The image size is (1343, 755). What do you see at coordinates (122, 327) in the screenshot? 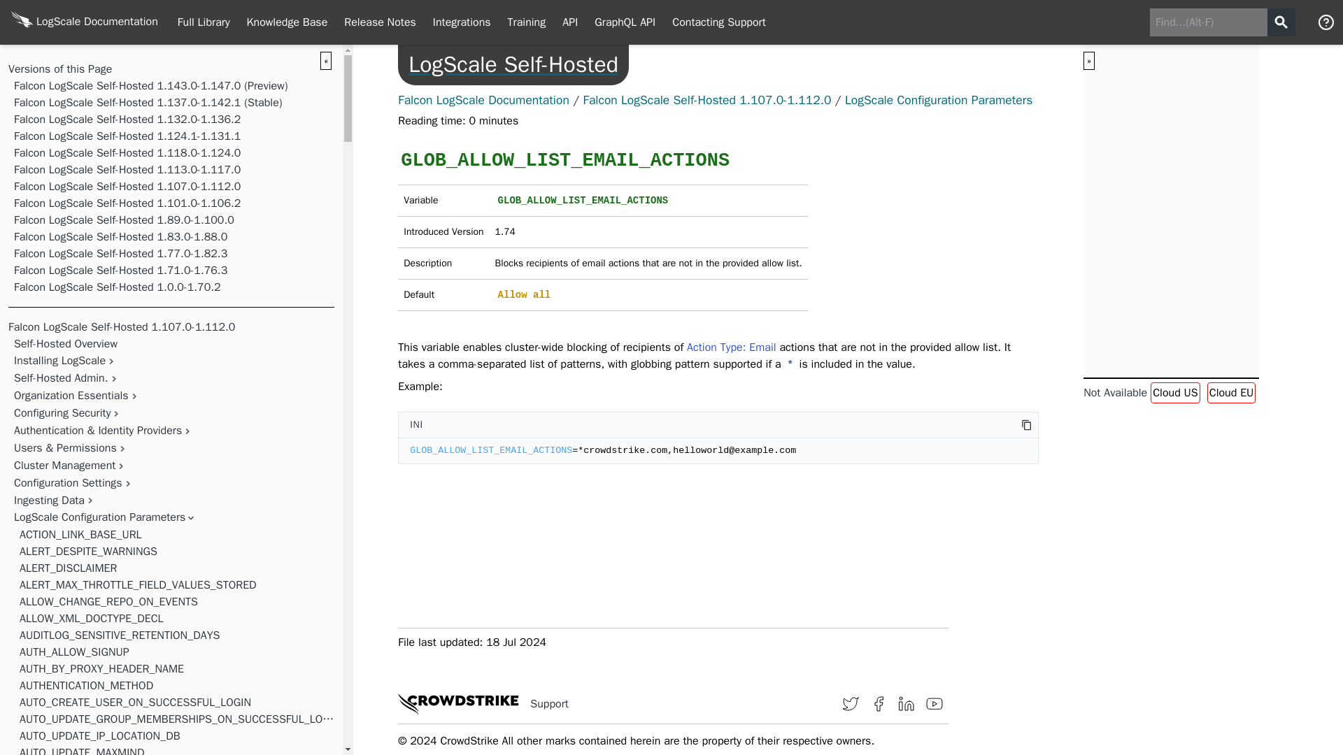
I see `Falcon LogScale Self-Hosted 1.107.0-1.112.0` at bounding box center [122, 327].